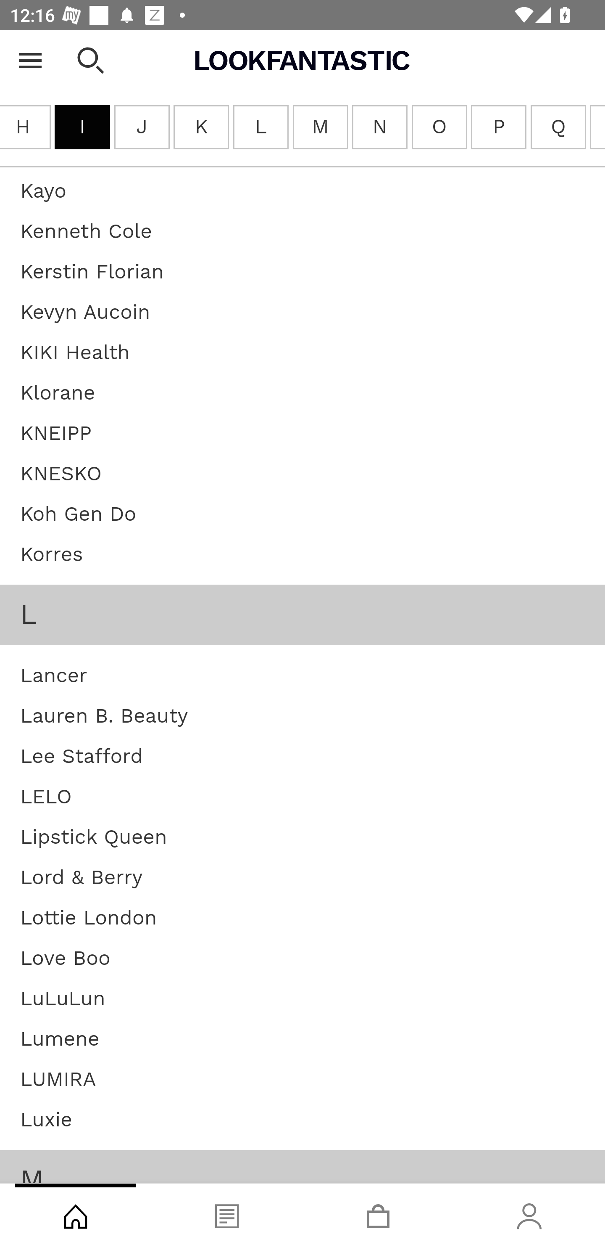 This screenshot has height=1245, width=605. What do you see at coordinates (378, 1214) in the screenshot?
I see `Basket, tab, 3 of 4` at bounding box center [378, 1214].